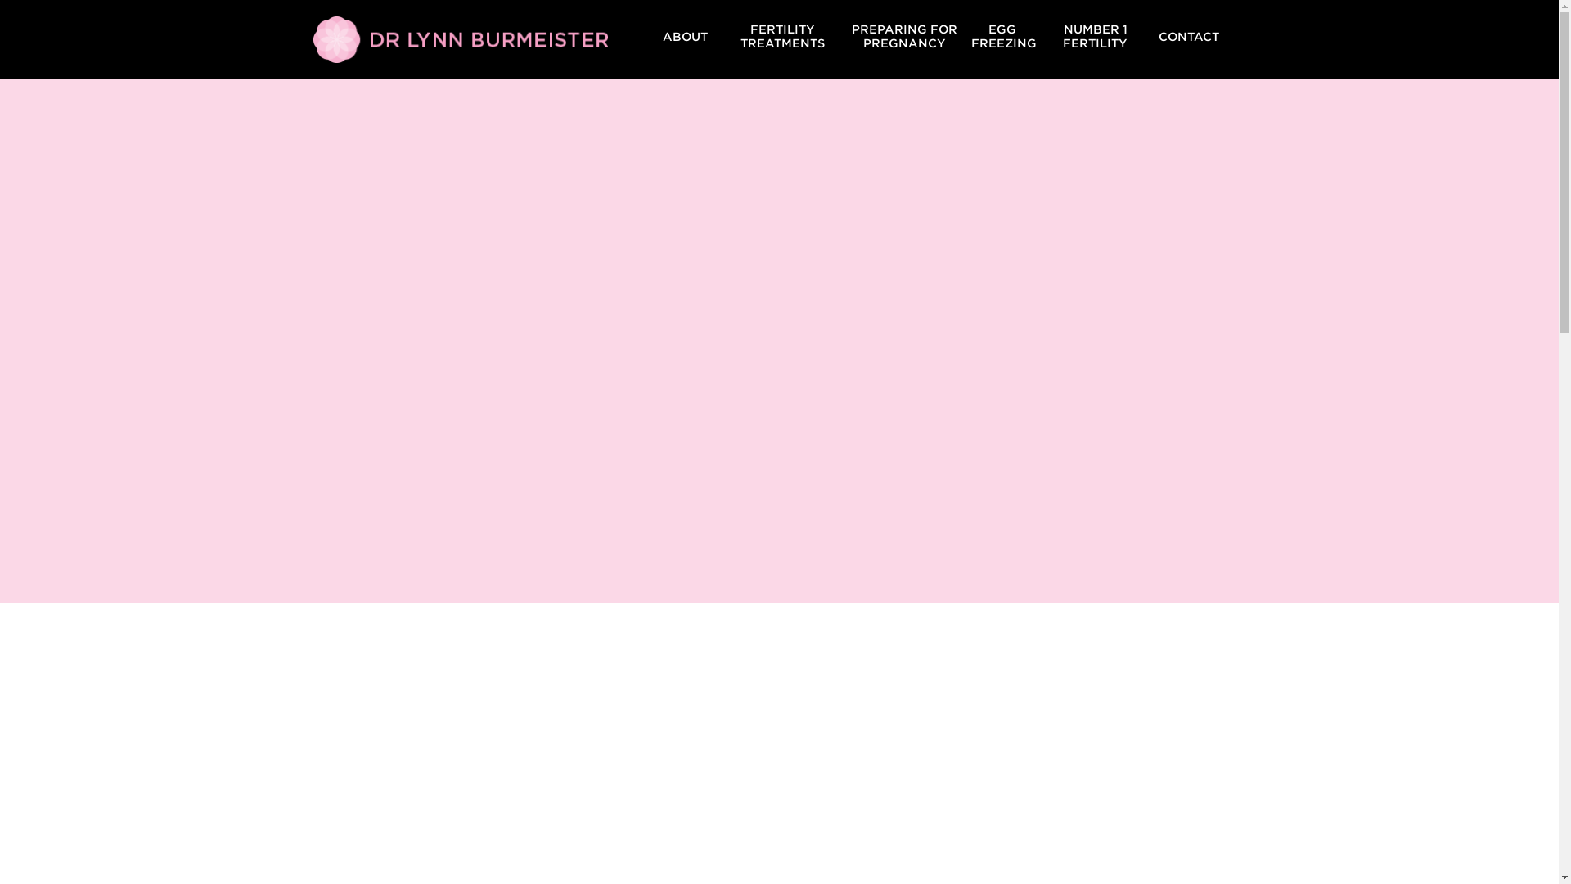 The image size is (1571, 884). I want to click on EGG FREEZING, so click(1004, 36).